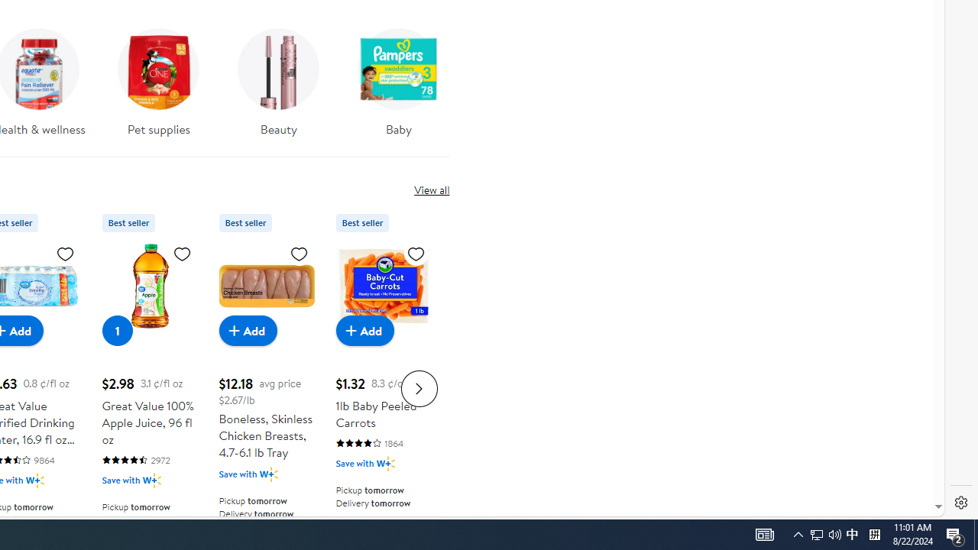 The height and width of the screenshot is (550, 978). I want to click on Pet supplies, so click(159, 78).